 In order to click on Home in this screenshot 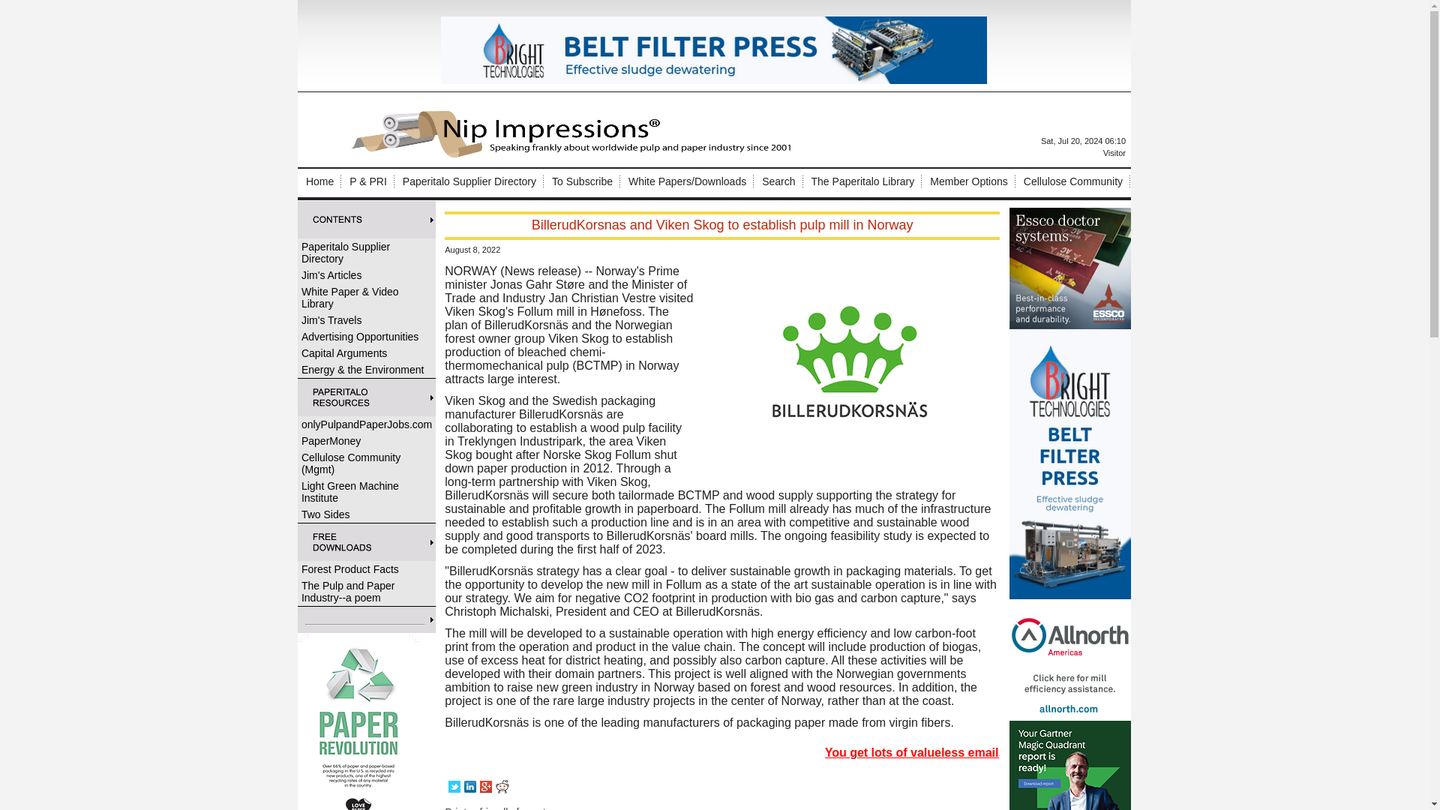, I will do `click(319, 181)`.